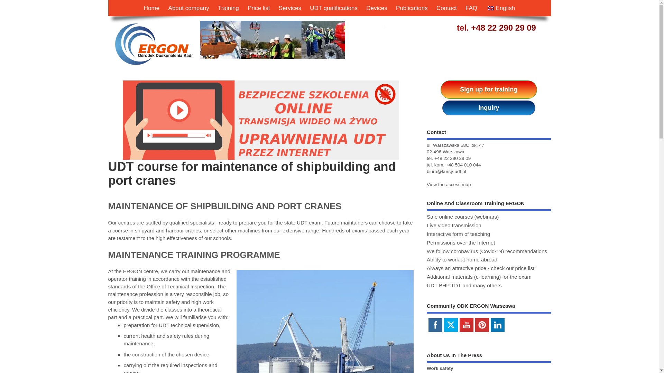  Describe the element at coordinates (228, 8) in the screenshot. I see `Training` at that location.